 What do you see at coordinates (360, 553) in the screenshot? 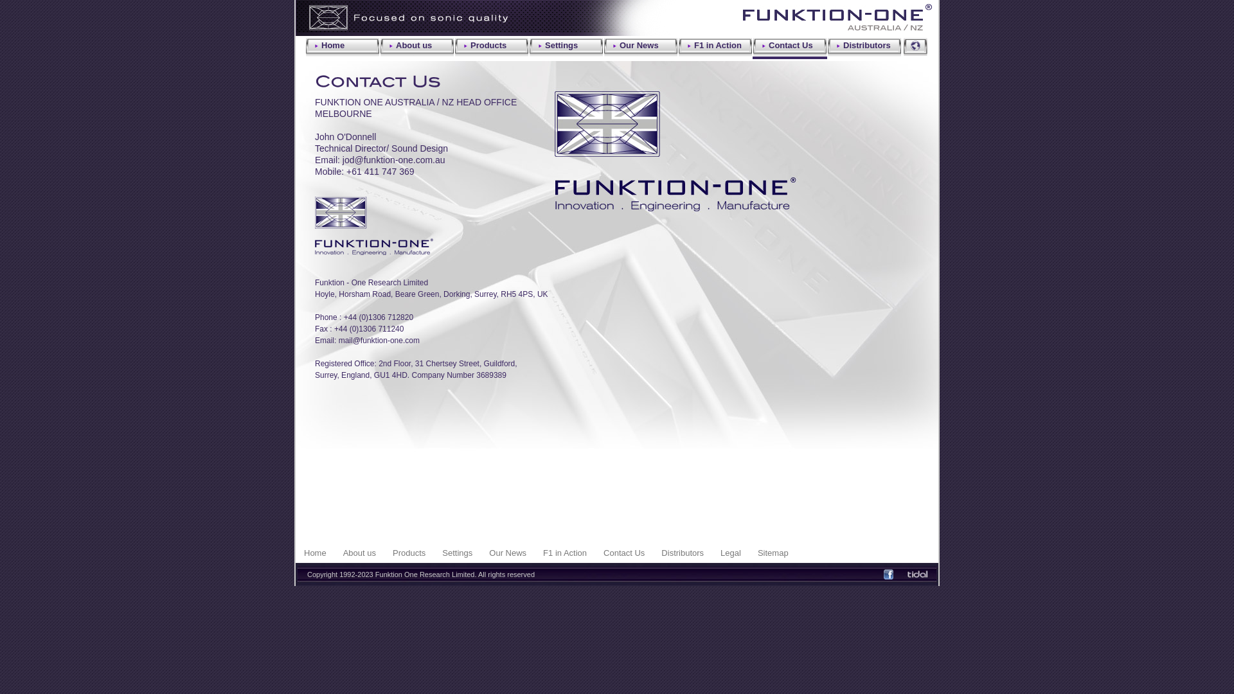
I see `About us` at bounding box center [360, 553].